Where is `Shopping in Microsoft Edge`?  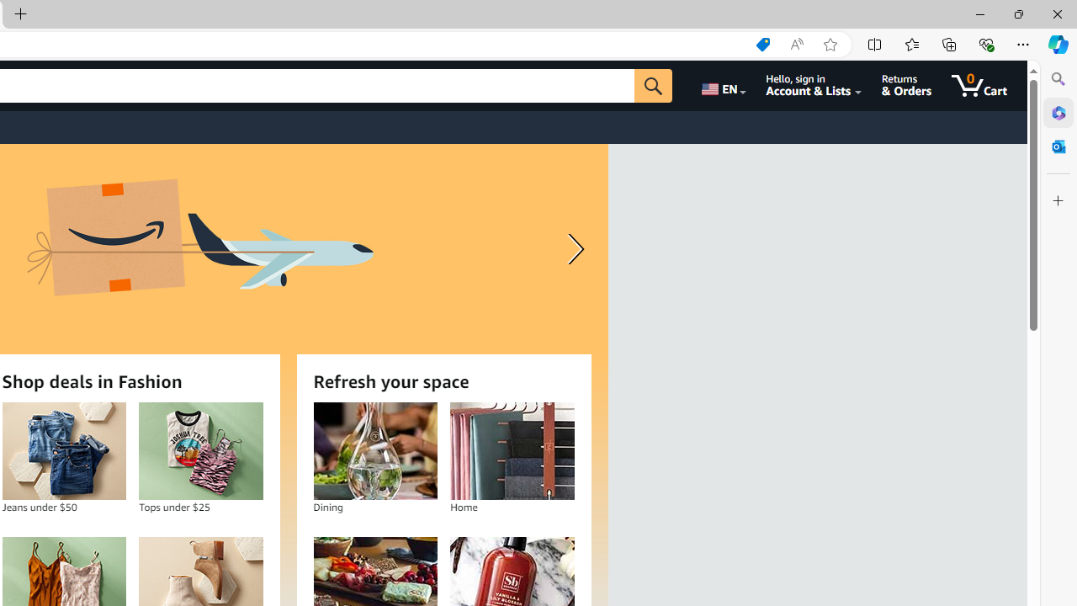 Shopping in Microsoft Edge is located at coordinates (762, 45).